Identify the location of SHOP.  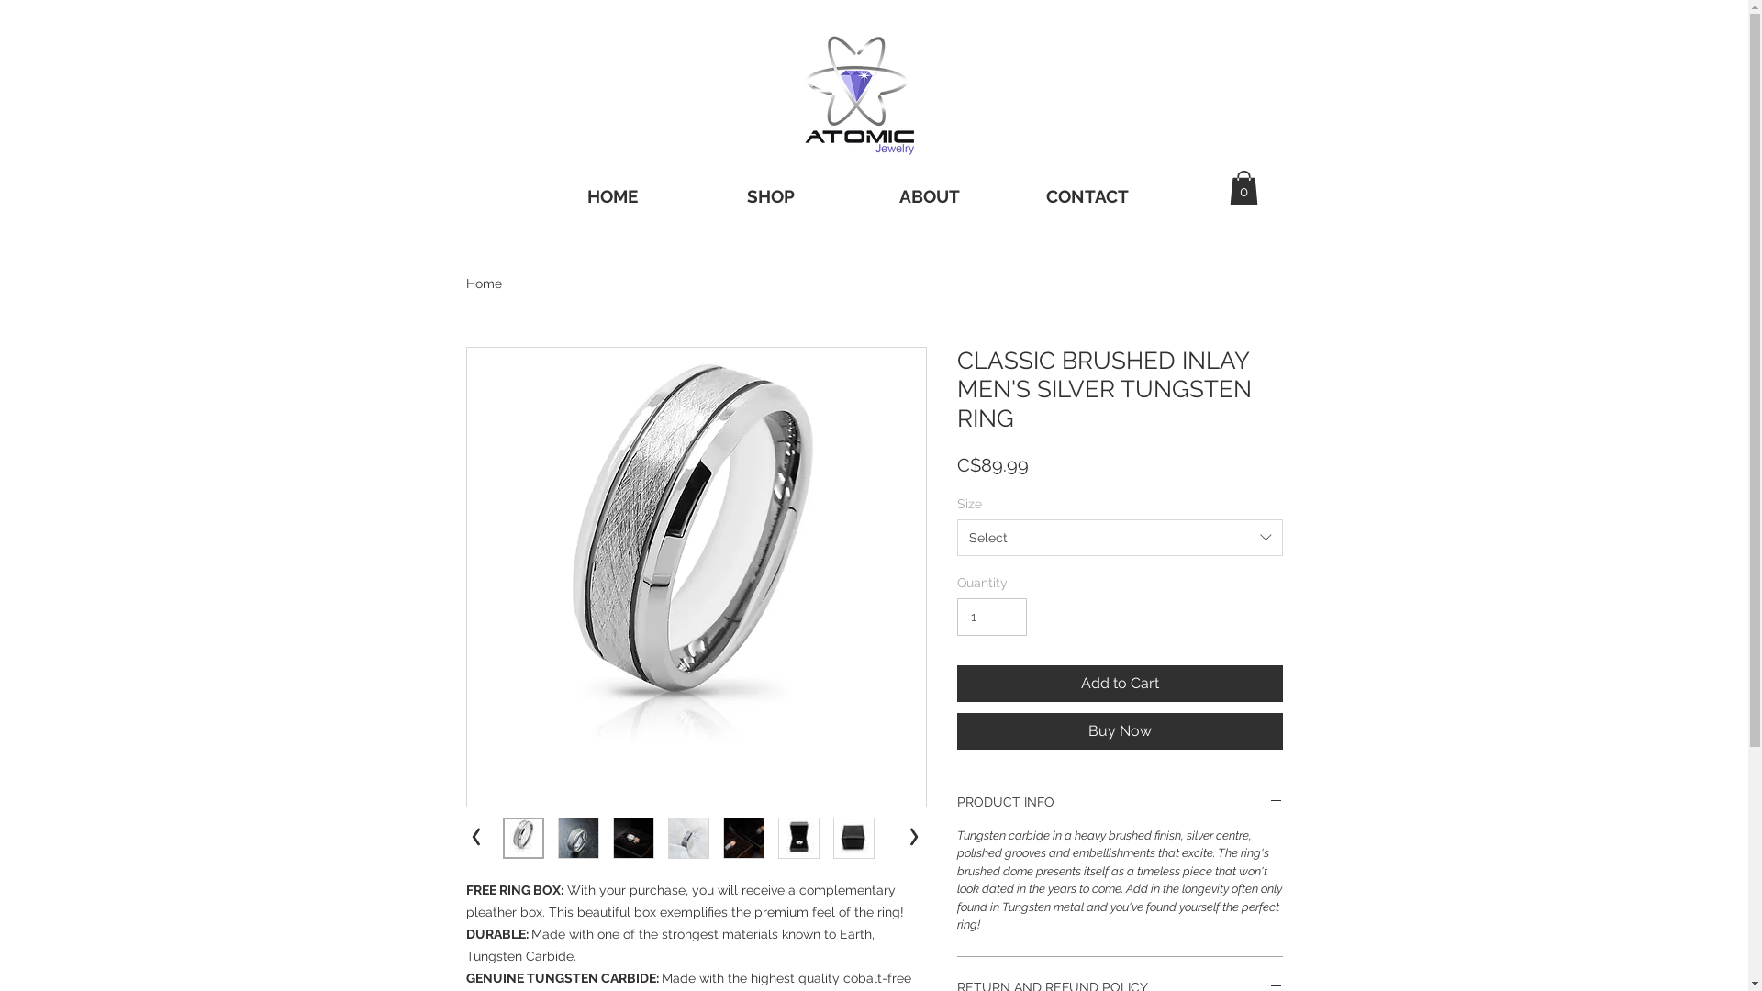
(771, 196).